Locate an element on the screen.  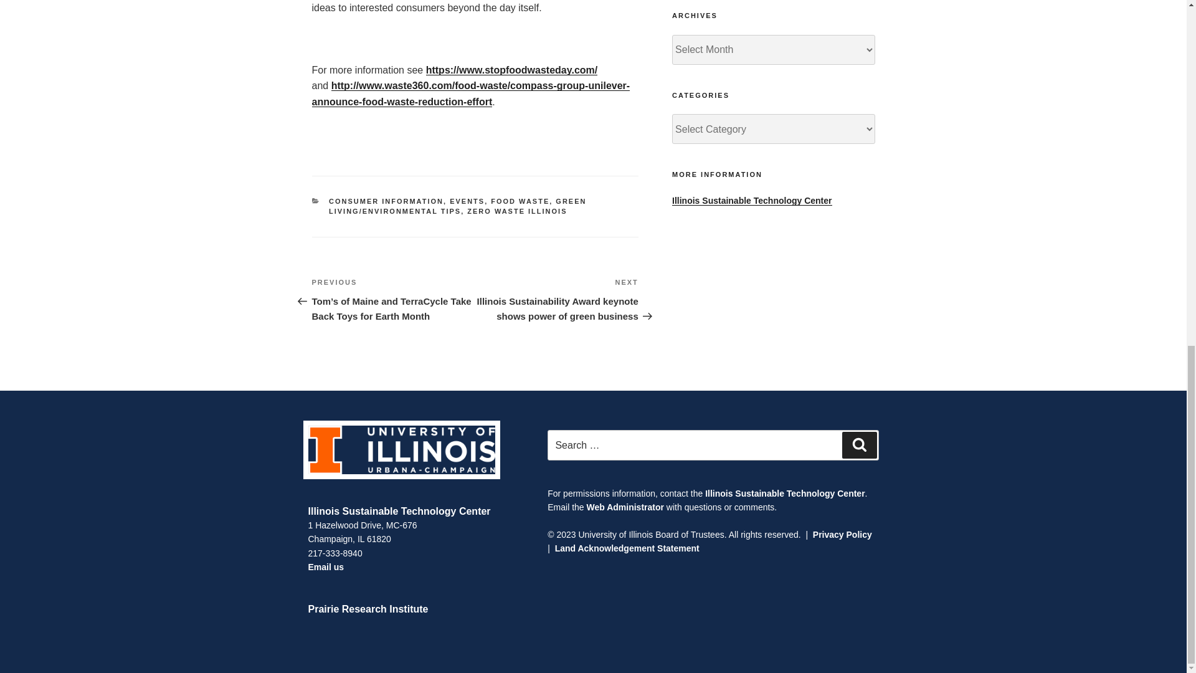
Email us is located at coordinates (325, 567).